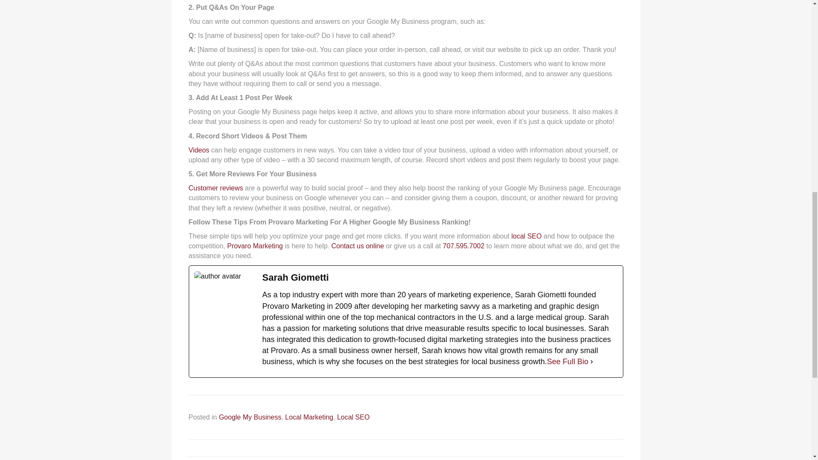 This screenshot has height=460, width=818. I want to click on Local Marketing, so click(308, 417).